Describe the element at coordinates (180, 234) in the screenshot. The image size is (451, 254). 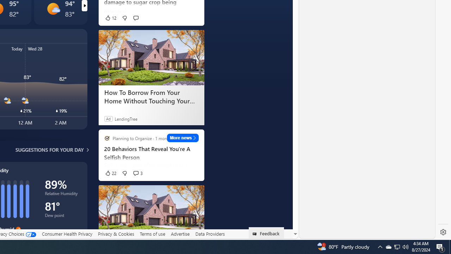
I see `Advertise` at that location.